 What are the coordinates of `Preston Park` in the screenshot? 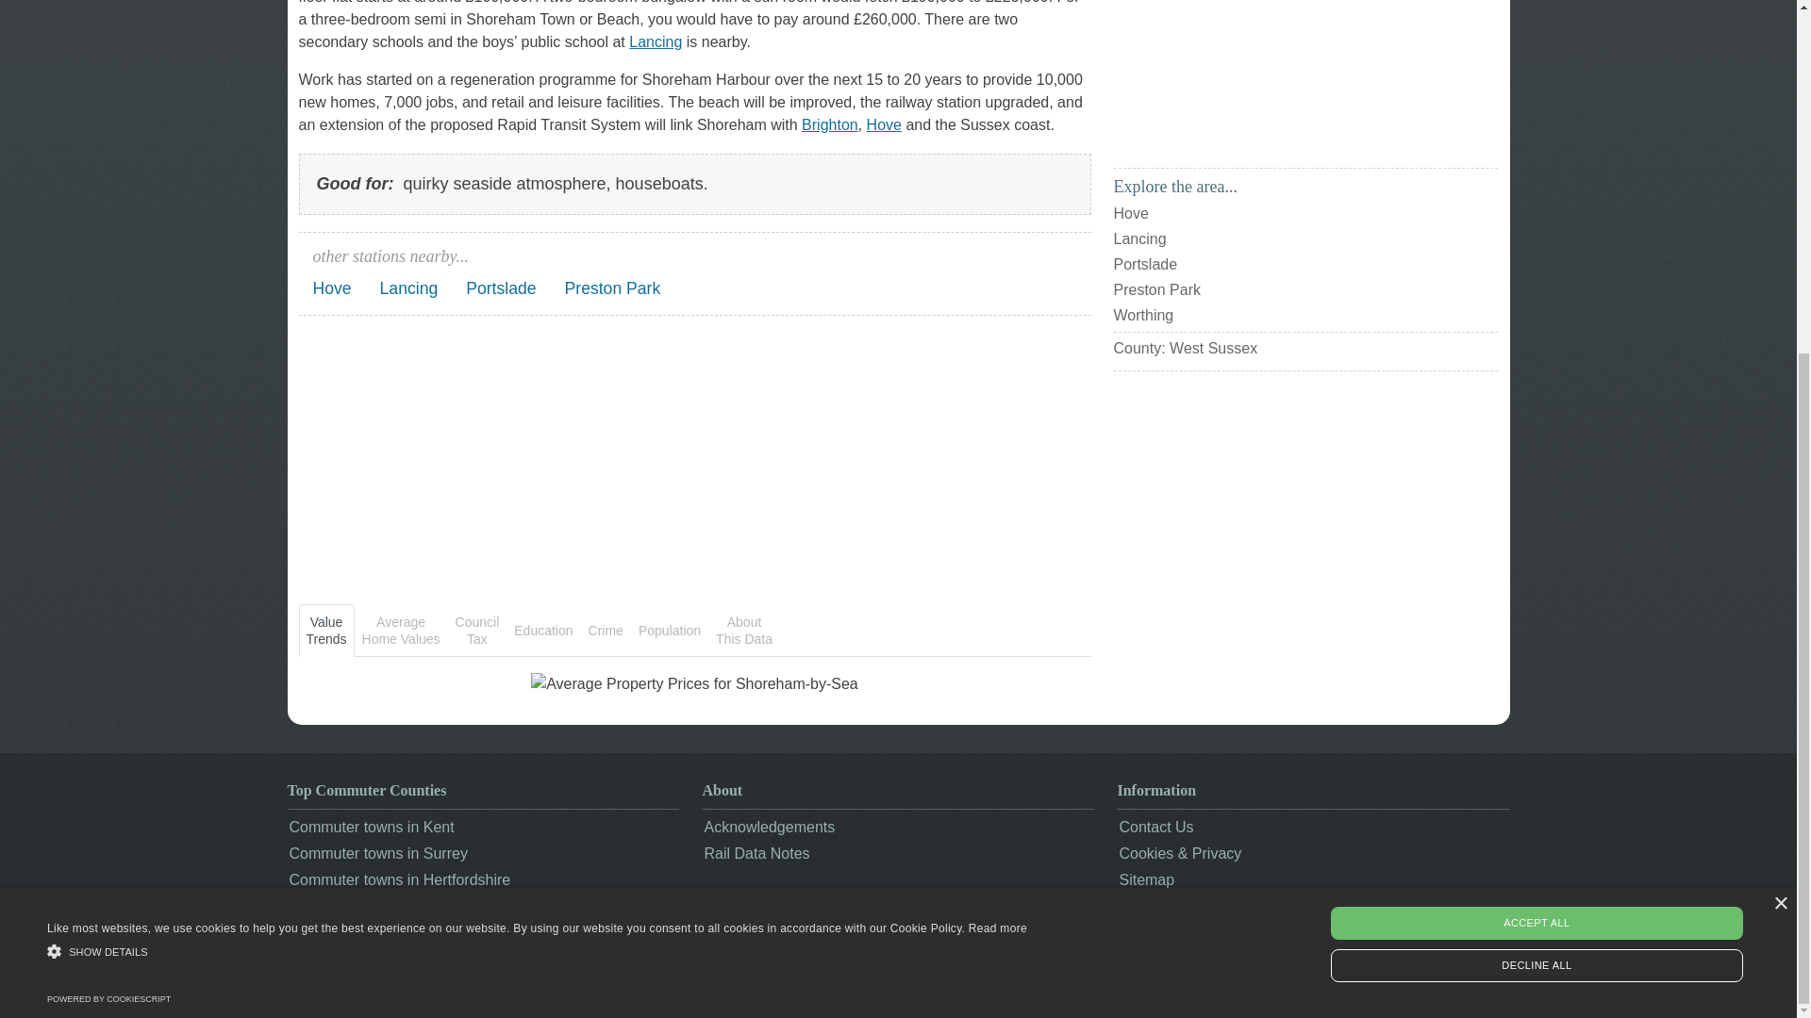 It's located at (613, 287).